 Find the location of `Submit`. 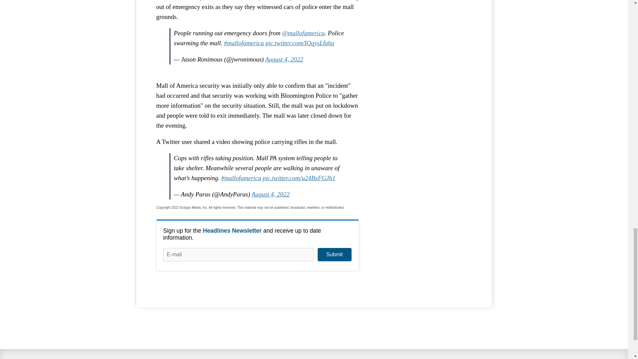

Submit is located at coordinates (334, 255).